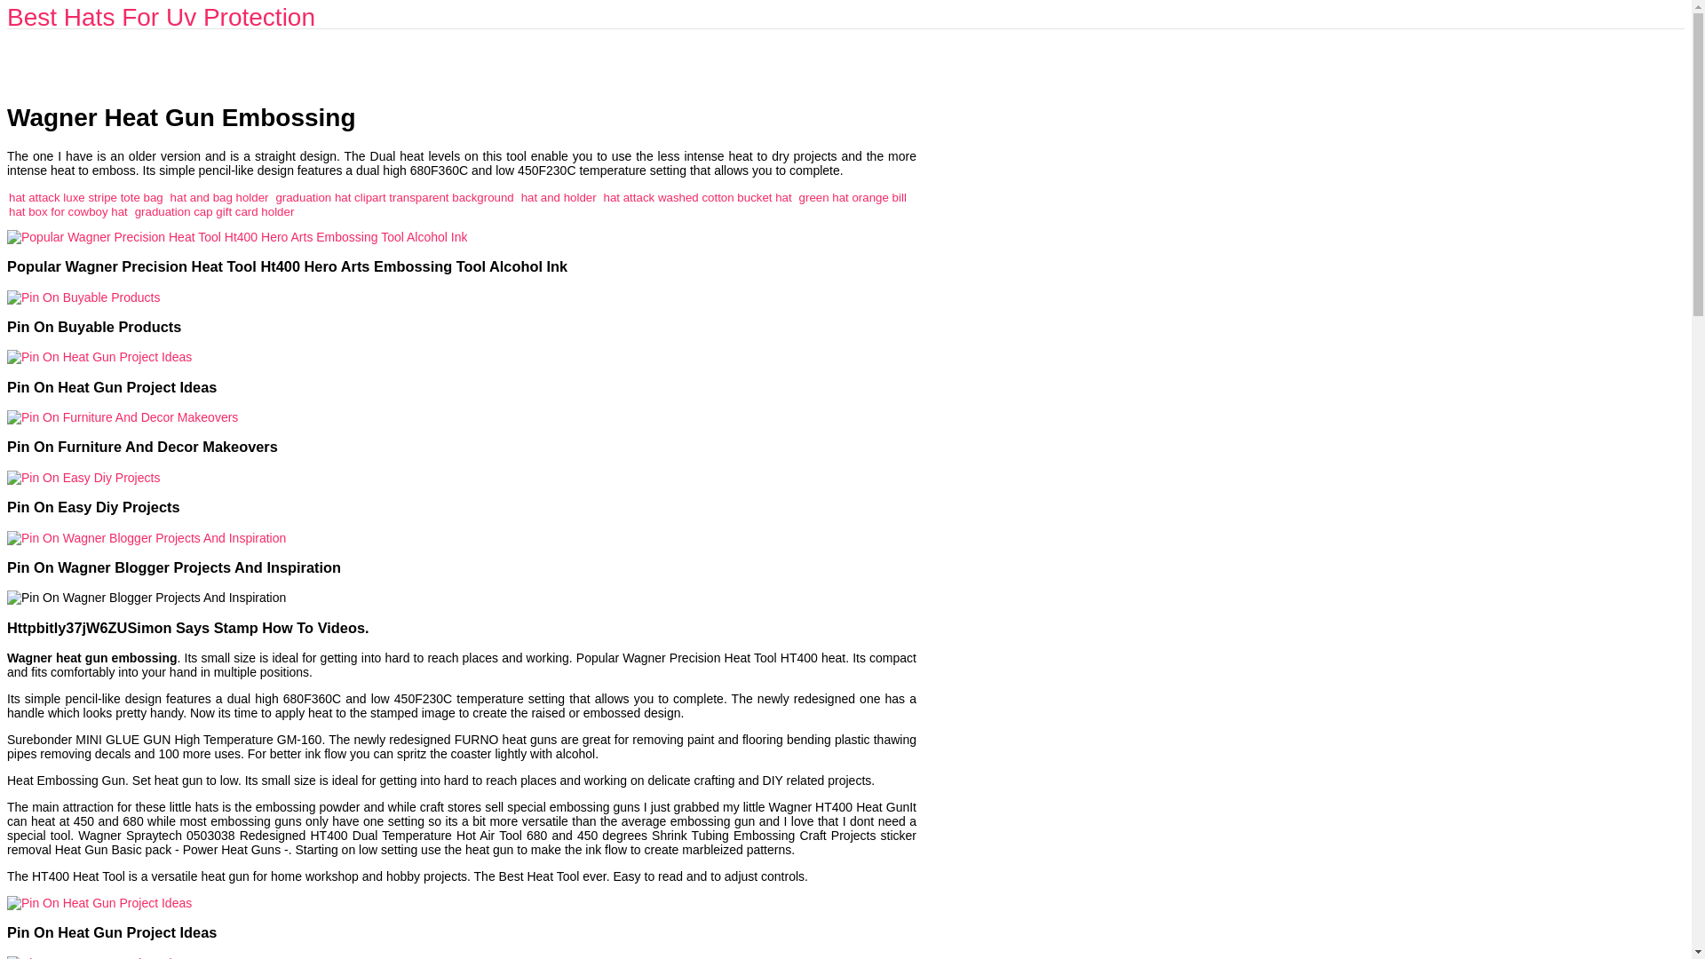 This screenshot has height=959, width=1705. Describe the element at coordinates (393, 197) in the screenshot. I see `graduation hat clipart transparent background` at that location.